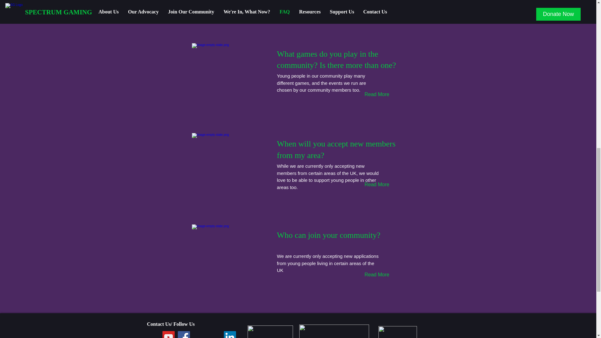 Image resolution: width=601 pixels, height=338 pixels. What do you see at coordinates (334, 331) in the screenshot?
I see `digital-black-backgroundnobg.png` at bounding box center [334, 331].